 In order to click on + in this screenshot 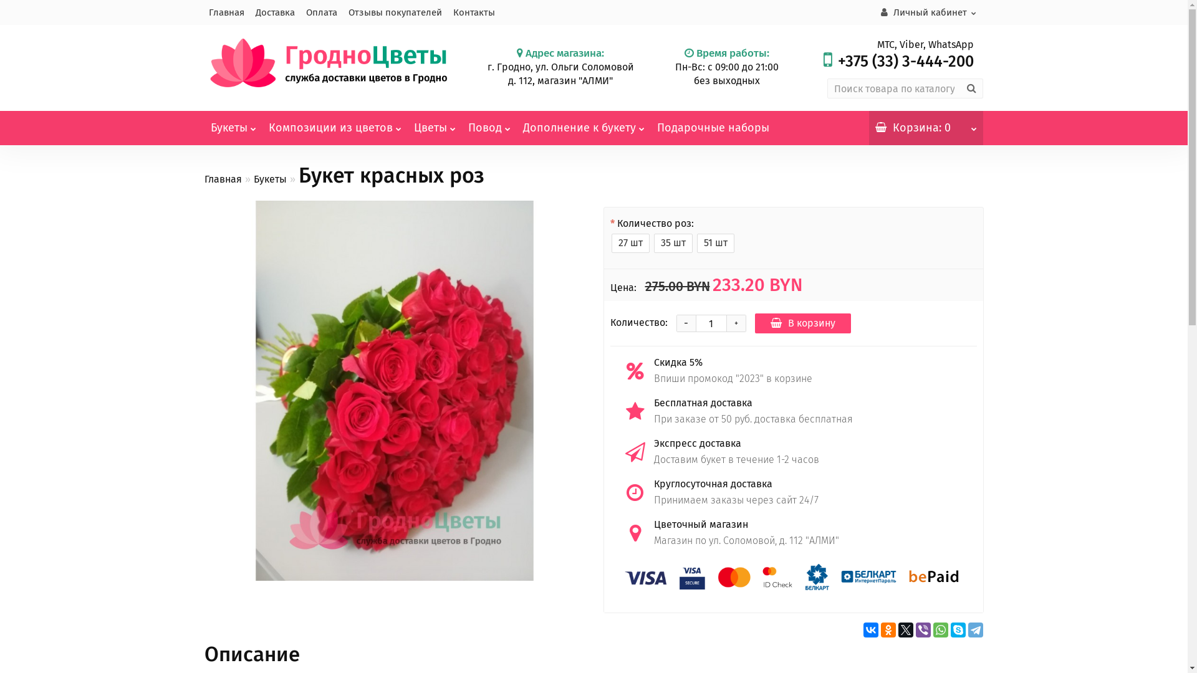, I will do `click(736, 323)`.